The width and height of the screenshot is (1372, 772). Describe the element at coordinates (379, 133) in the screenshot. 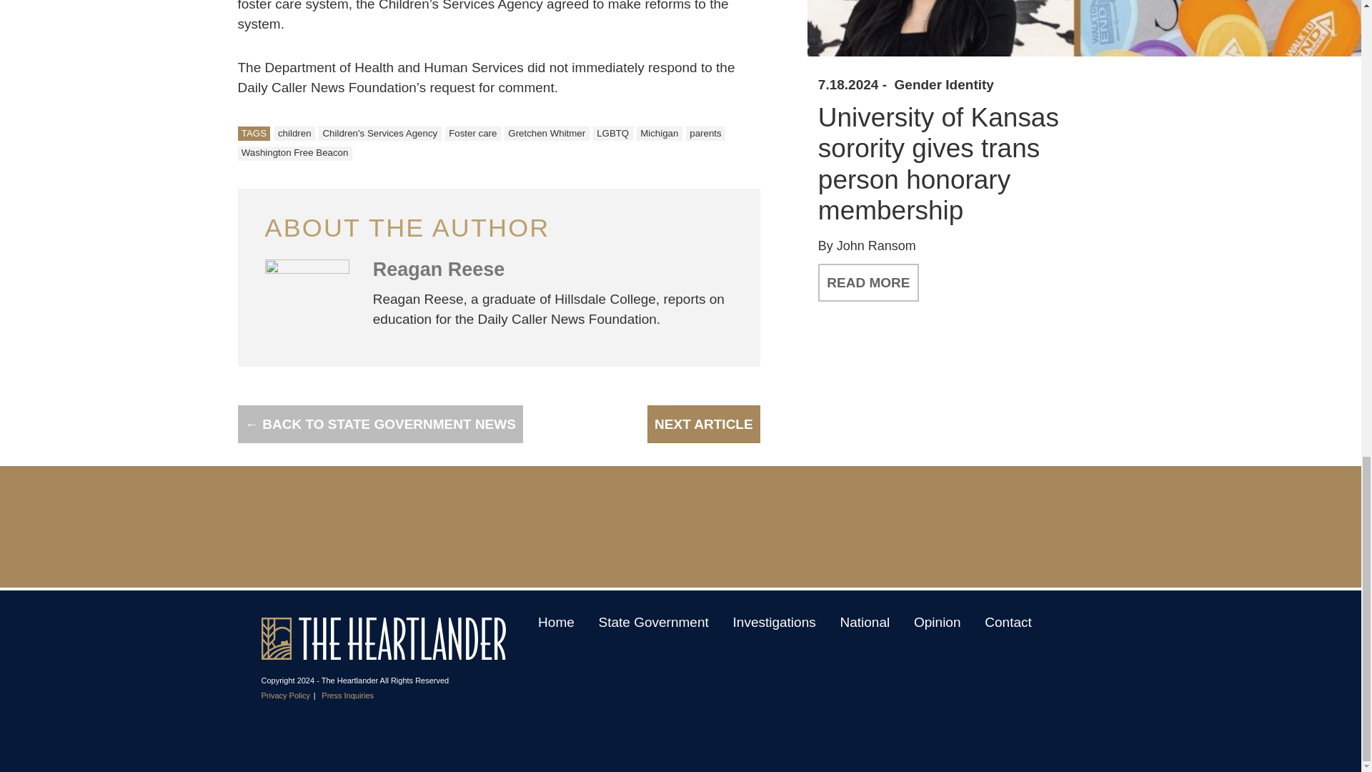

I see `Children's Services Agency` at that location.